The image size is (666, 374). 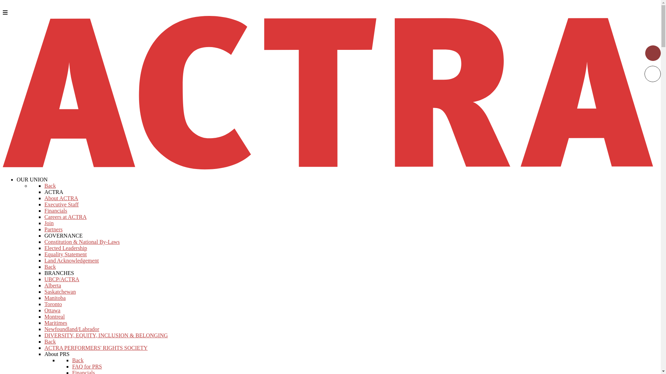 I want to click on Maritimes, so click(x=56, y=323).